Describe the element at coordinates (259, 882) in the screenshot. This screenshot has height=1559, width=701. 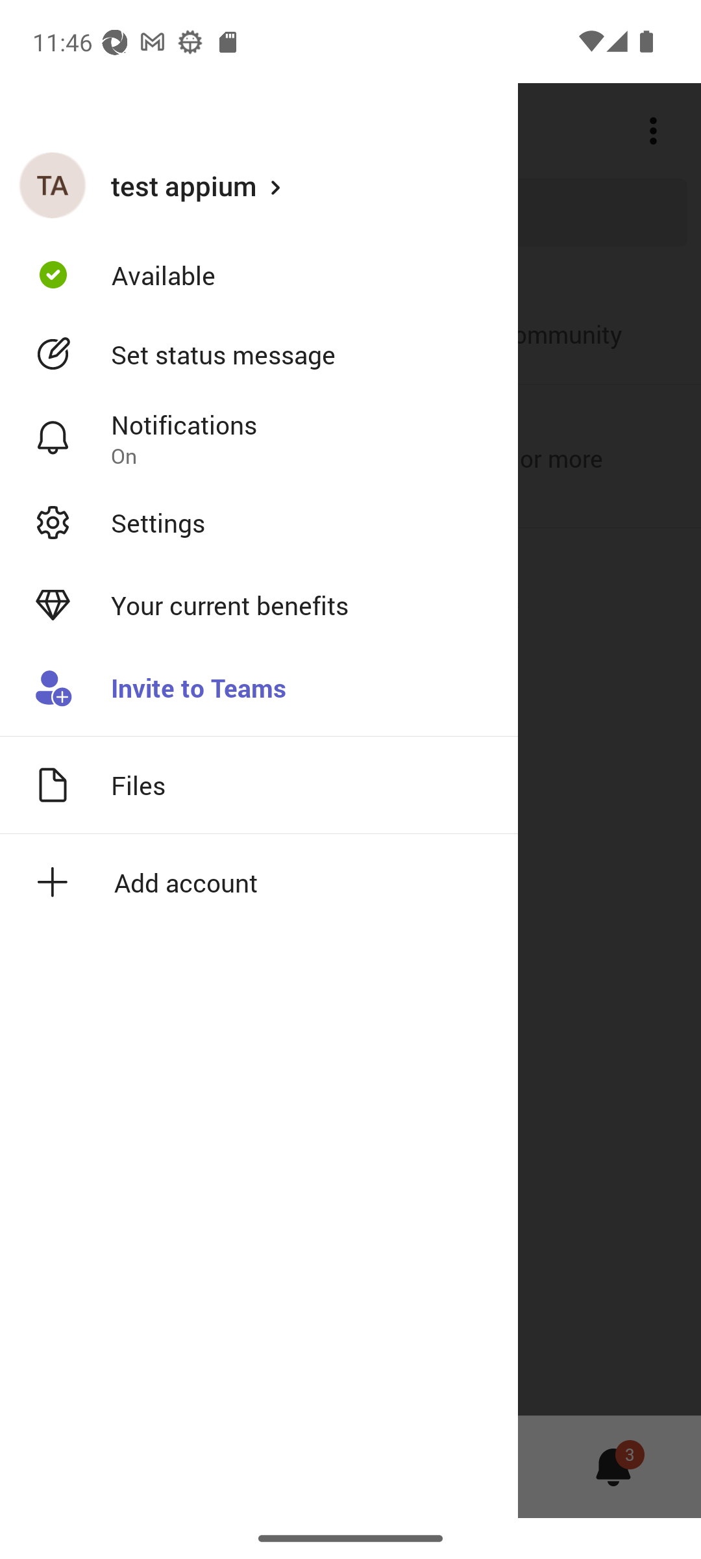
I see `Add account icon Add account` at that location.